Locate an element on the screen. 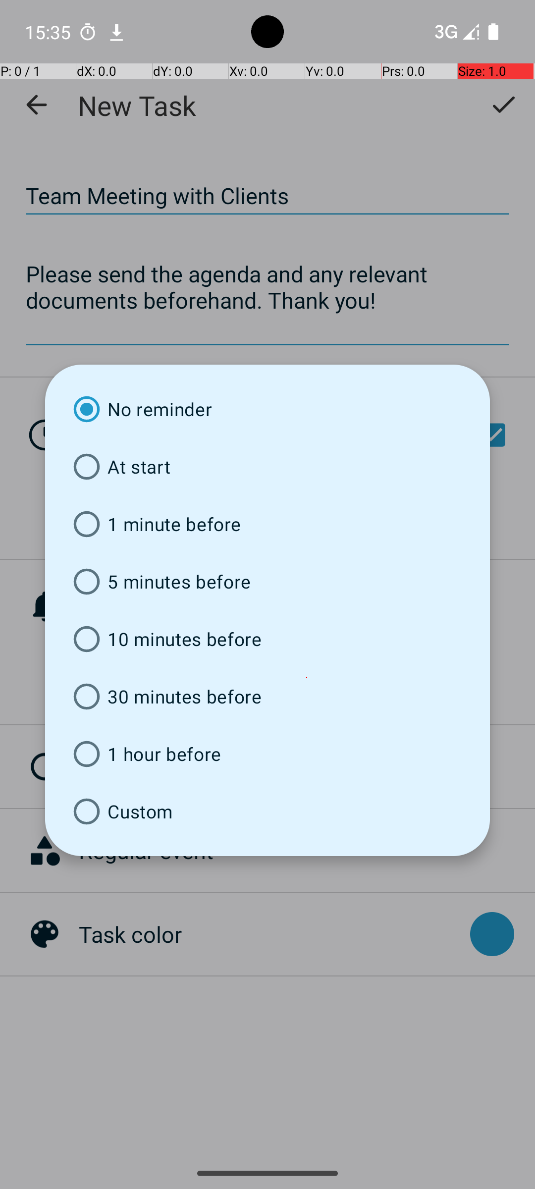 This screenshot has height=1189, width=535. 30 minutes before is located at coordinates (267, 697).